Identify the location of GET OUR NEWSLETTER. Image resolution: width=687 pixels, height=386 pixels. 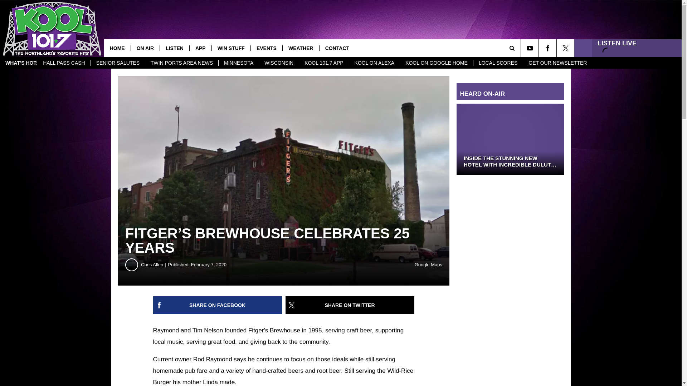
(557, 63).